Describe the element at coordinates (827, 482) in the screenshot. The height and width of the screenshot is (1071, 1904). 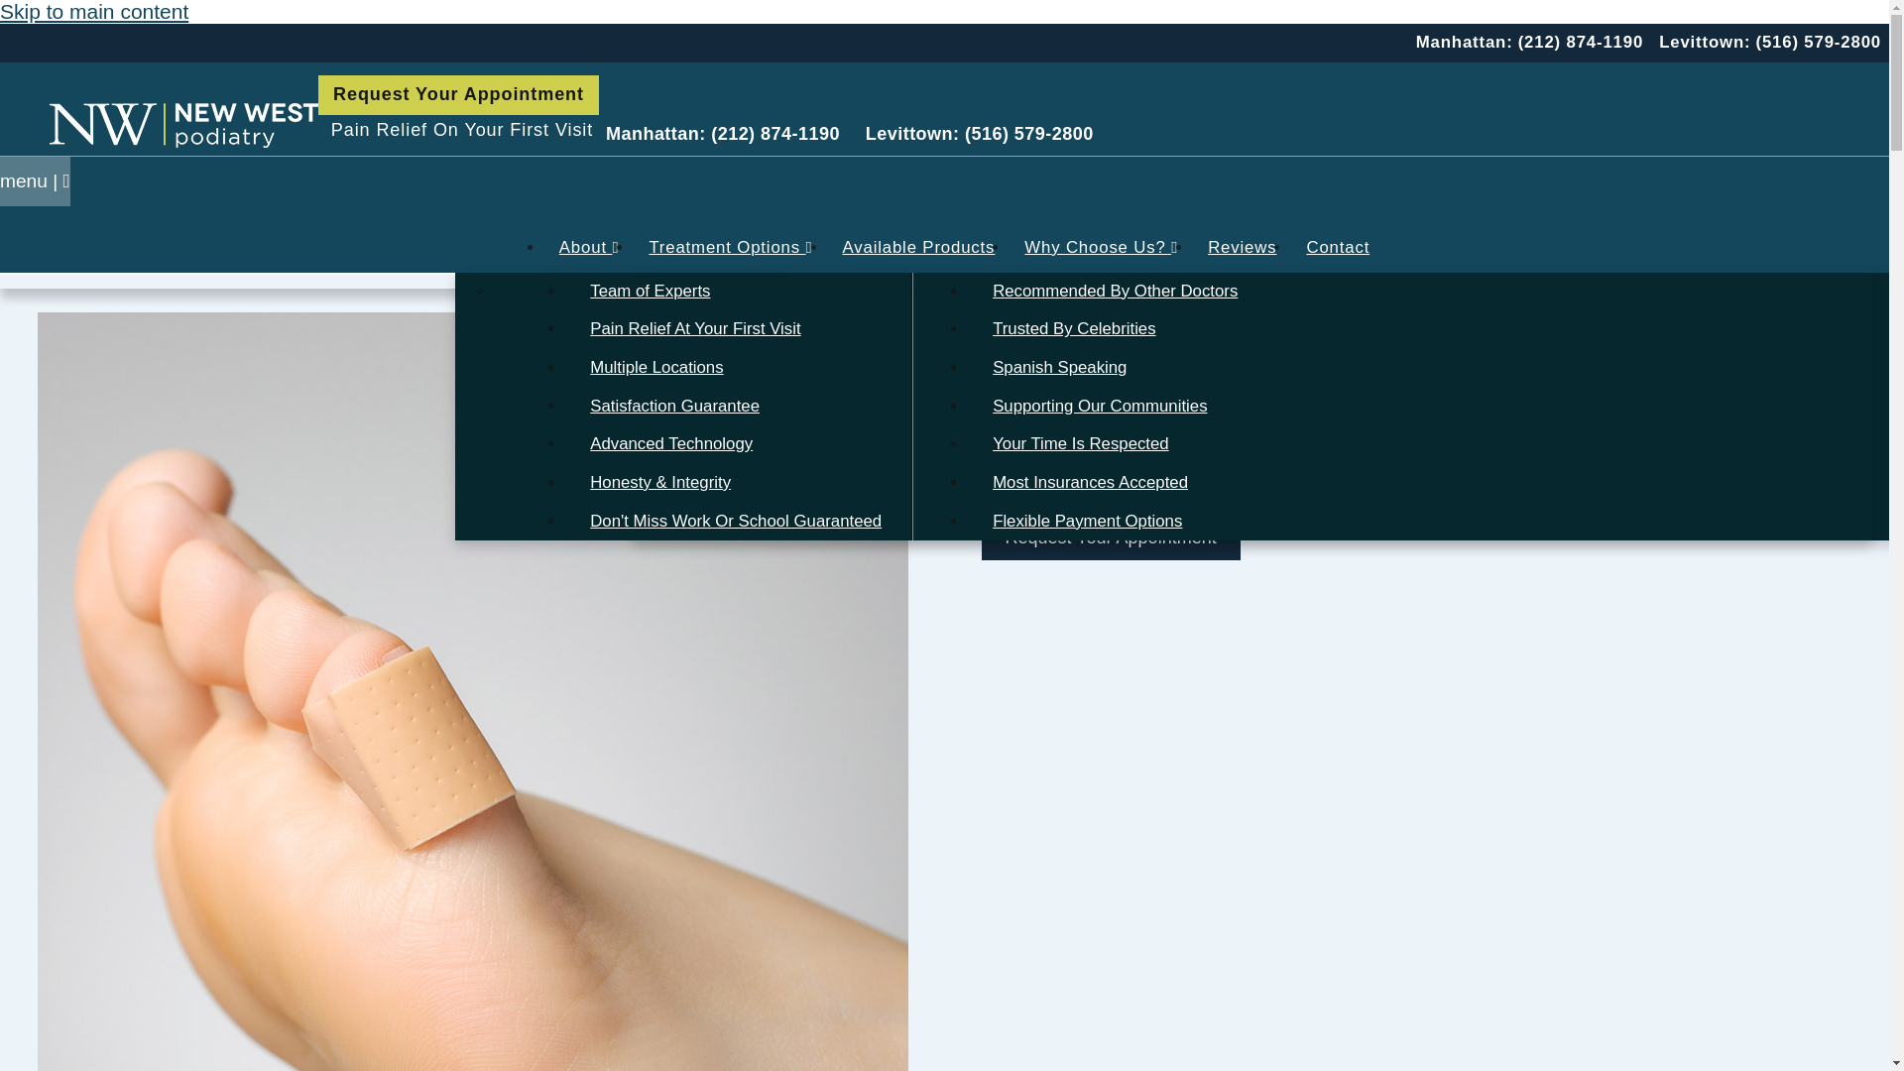
I see `EPAT Therapy` at that location.